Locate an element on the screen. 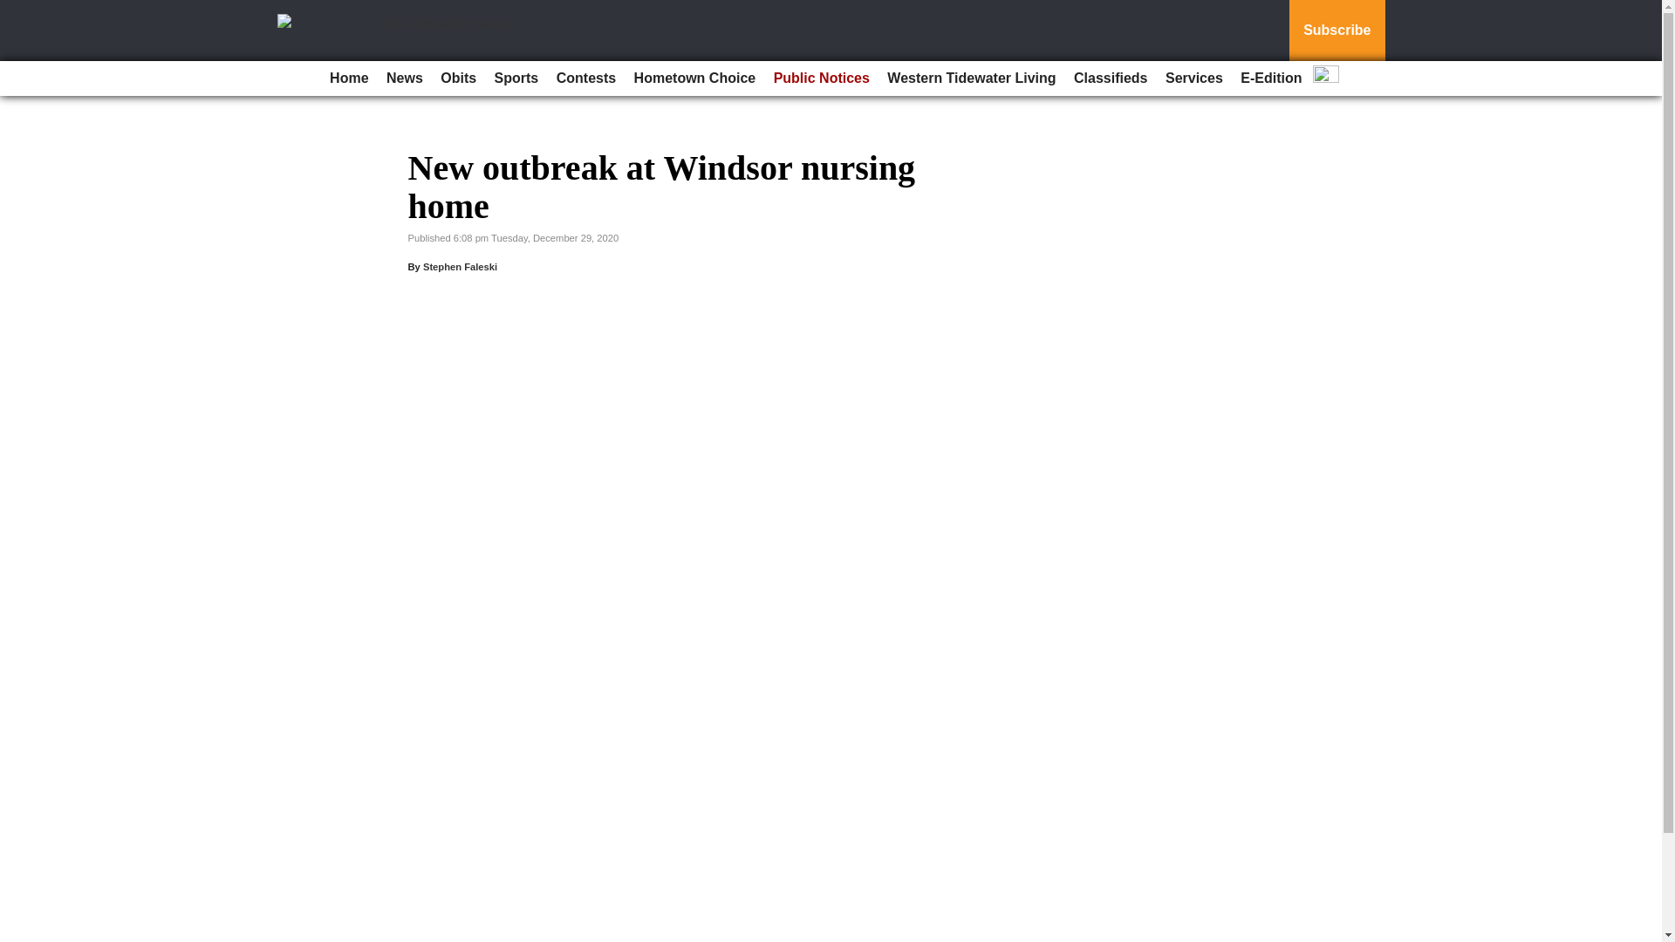 Image resolution: width=1675 pixels, height=942 pixels. Subscribe is located at coordinates (1337, 31).